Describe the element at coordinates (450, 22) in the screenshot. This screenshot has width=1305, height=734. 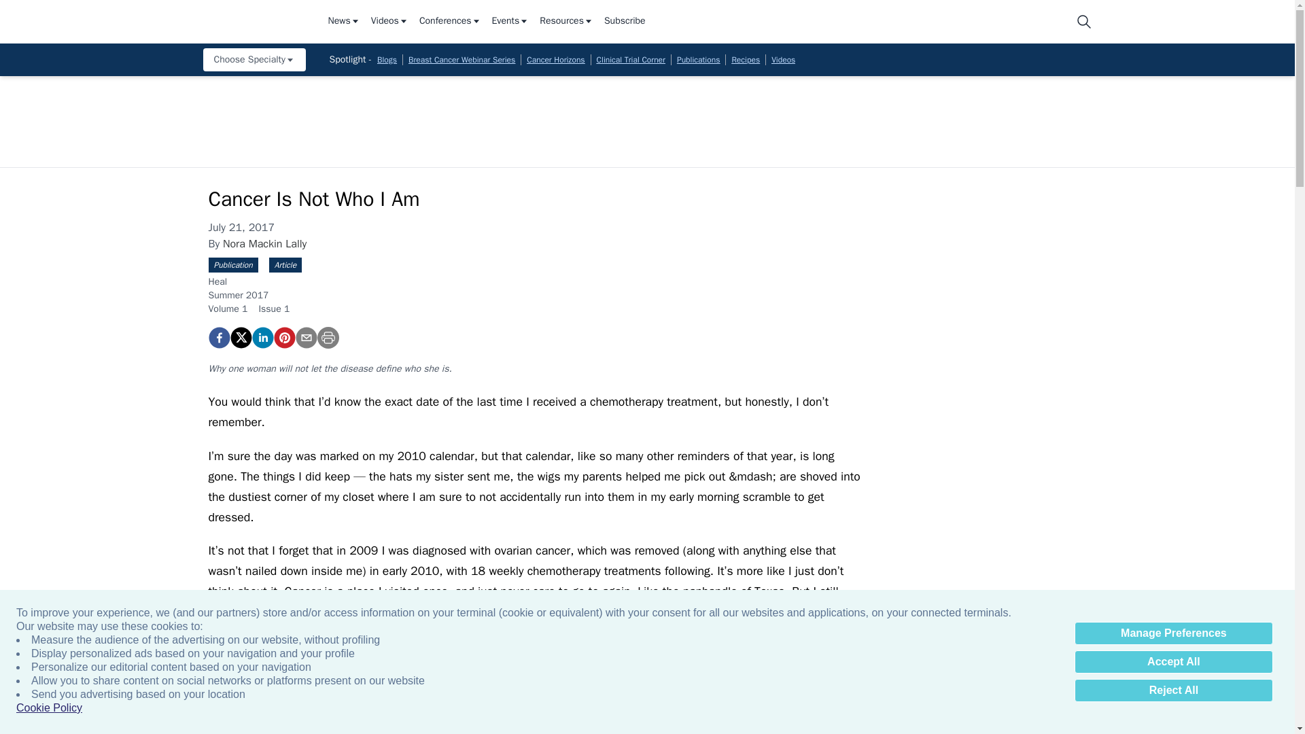
I see `Conferences` at that location.